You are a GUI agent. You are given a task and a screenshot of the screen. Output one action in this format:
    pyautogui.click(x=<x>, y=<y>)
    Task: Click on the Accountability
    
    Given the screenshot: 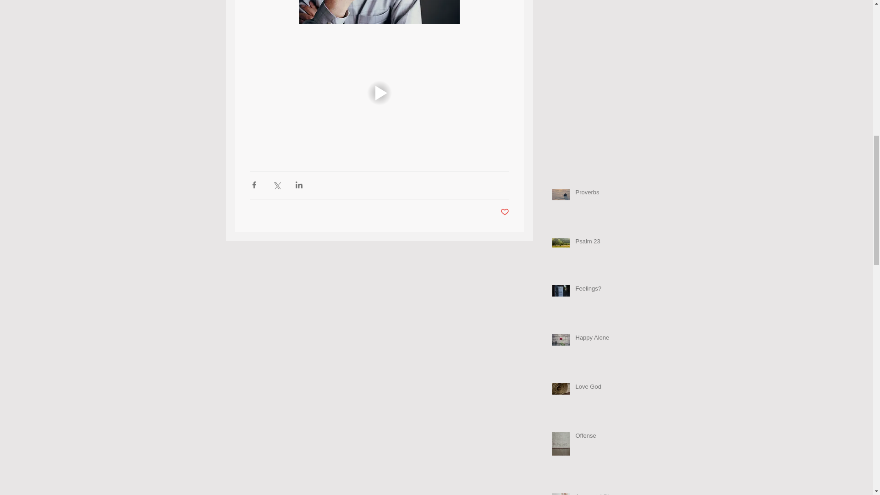 What is the action you would take?
    pyautogui.click(x=608, y=494)
    